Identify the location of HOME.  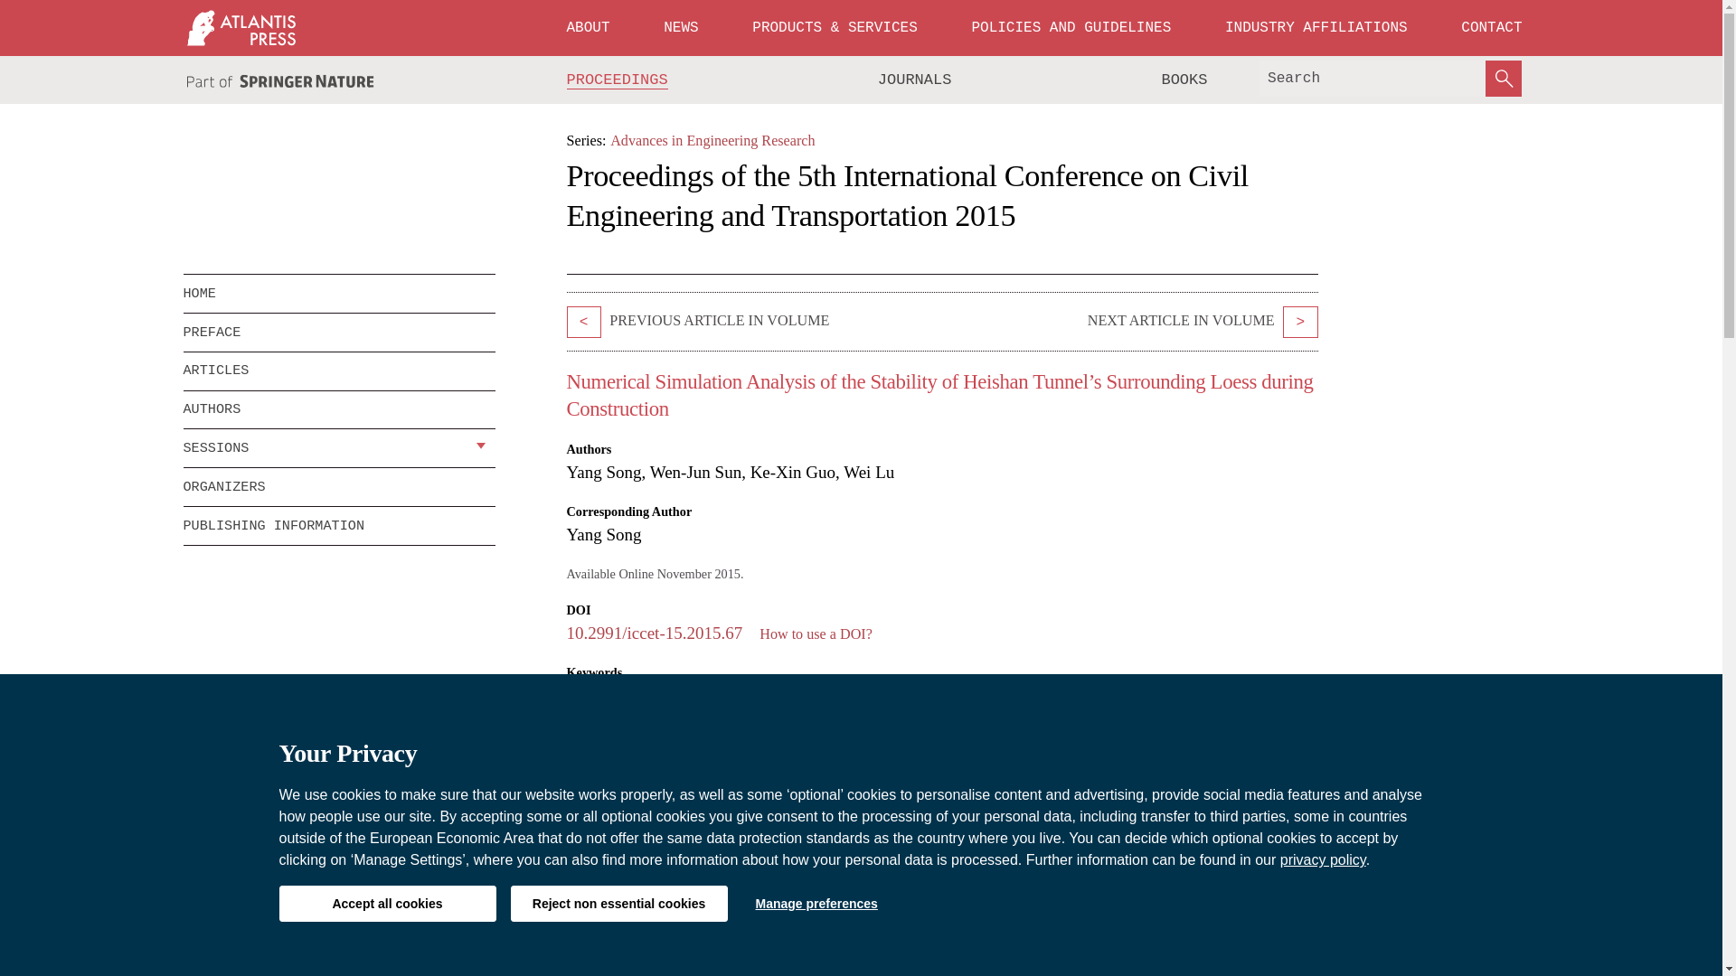
(338, 293).